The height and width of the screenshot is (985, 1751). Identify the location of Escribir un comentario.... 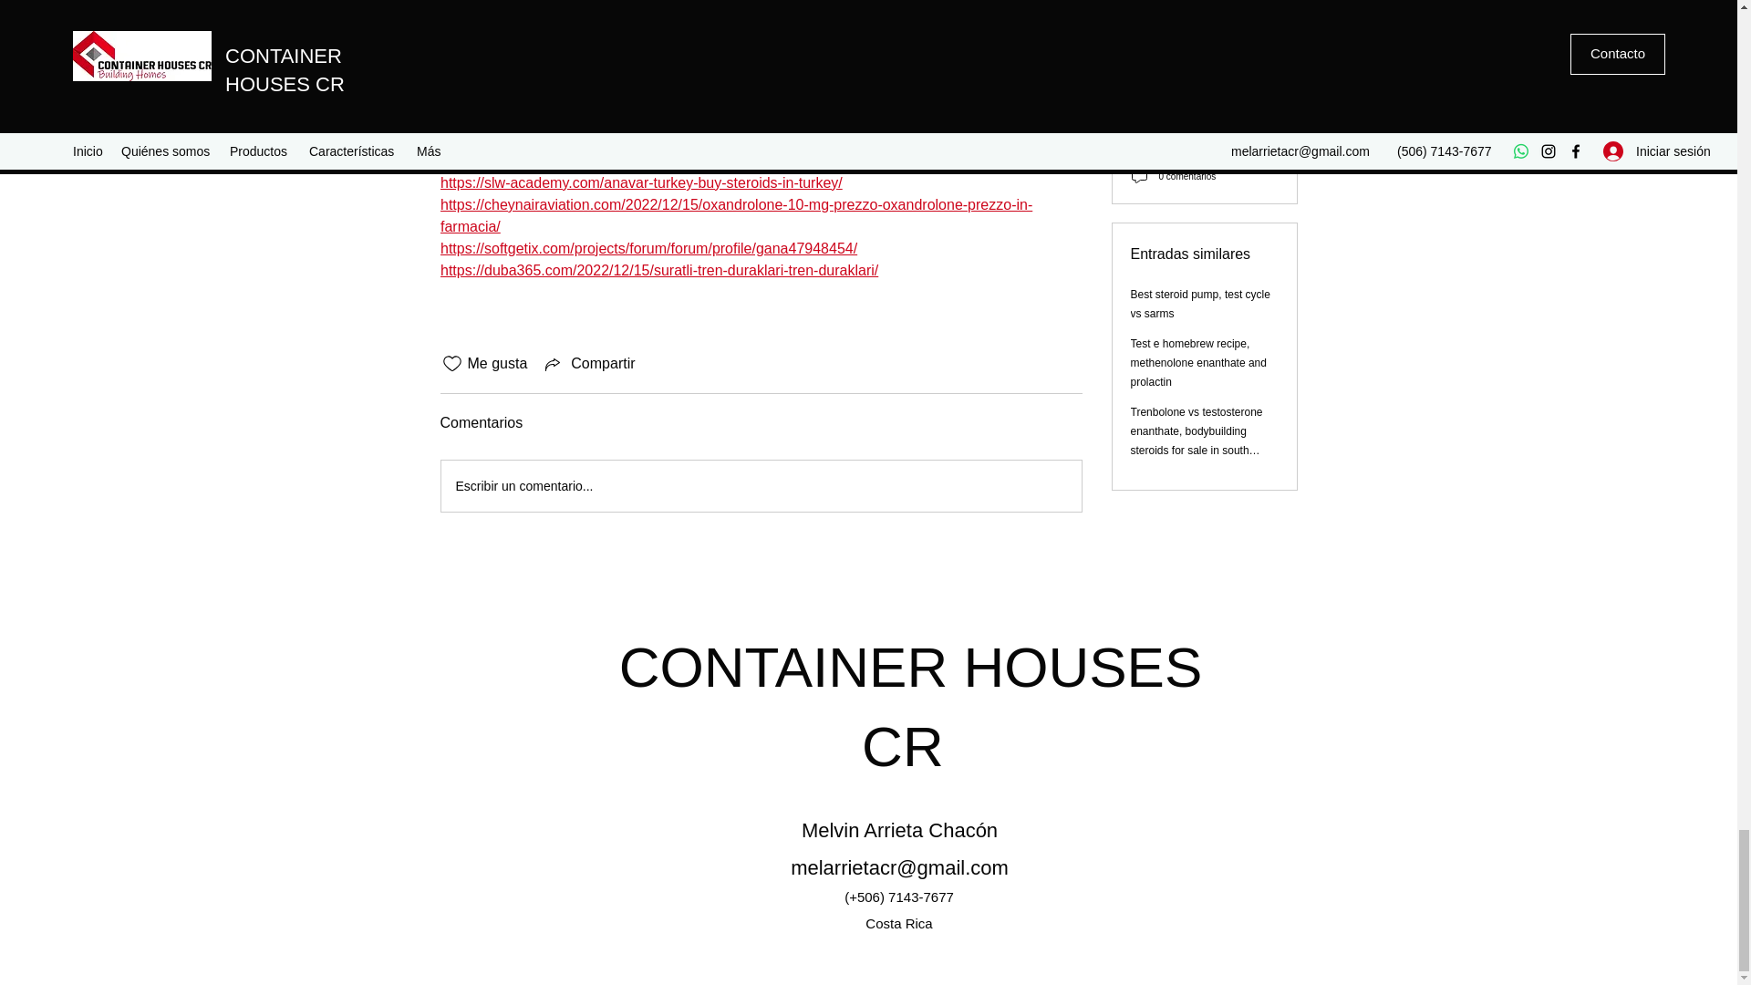
(761, 485).